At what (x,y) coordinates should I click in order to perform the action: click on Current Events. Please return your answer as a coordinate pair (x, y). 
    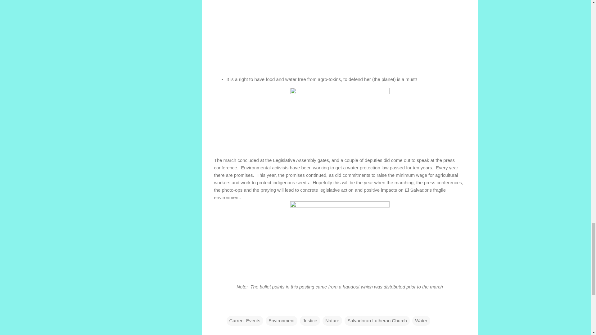
    Looking at the image, I should click on (245, 321).